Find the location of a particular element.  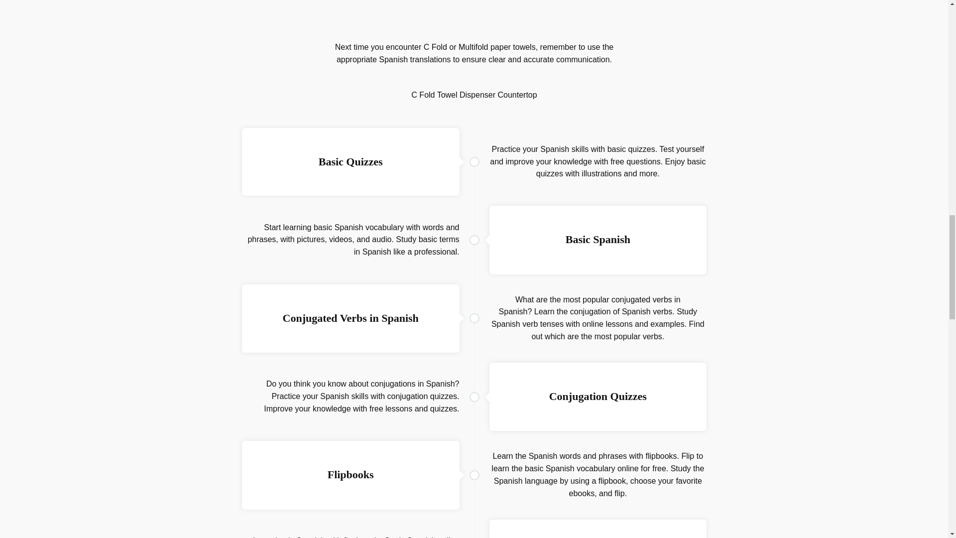

Flipbooks is located at coordinates (351, 474).